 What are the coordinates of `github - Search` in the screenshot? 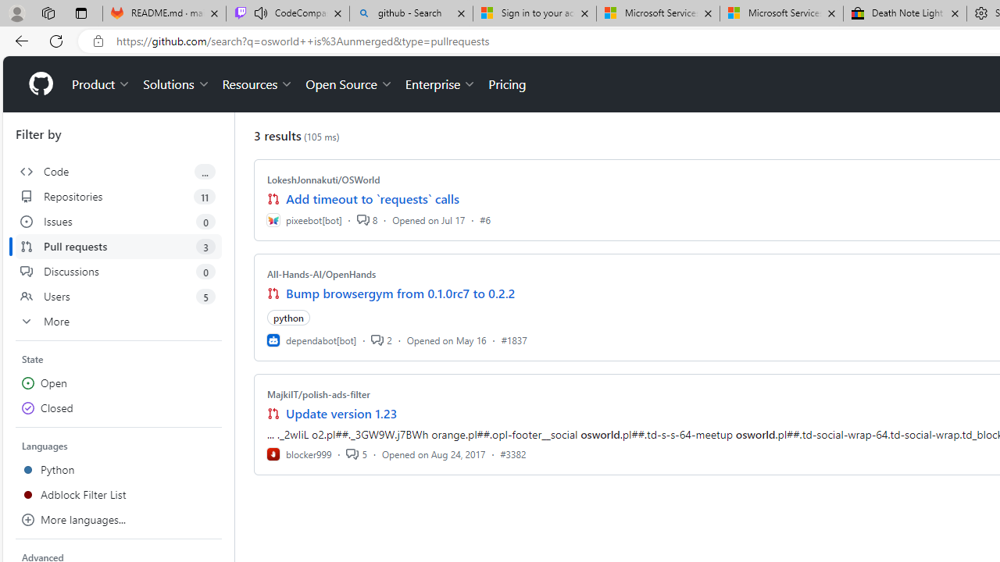 It's located at (411, 14).